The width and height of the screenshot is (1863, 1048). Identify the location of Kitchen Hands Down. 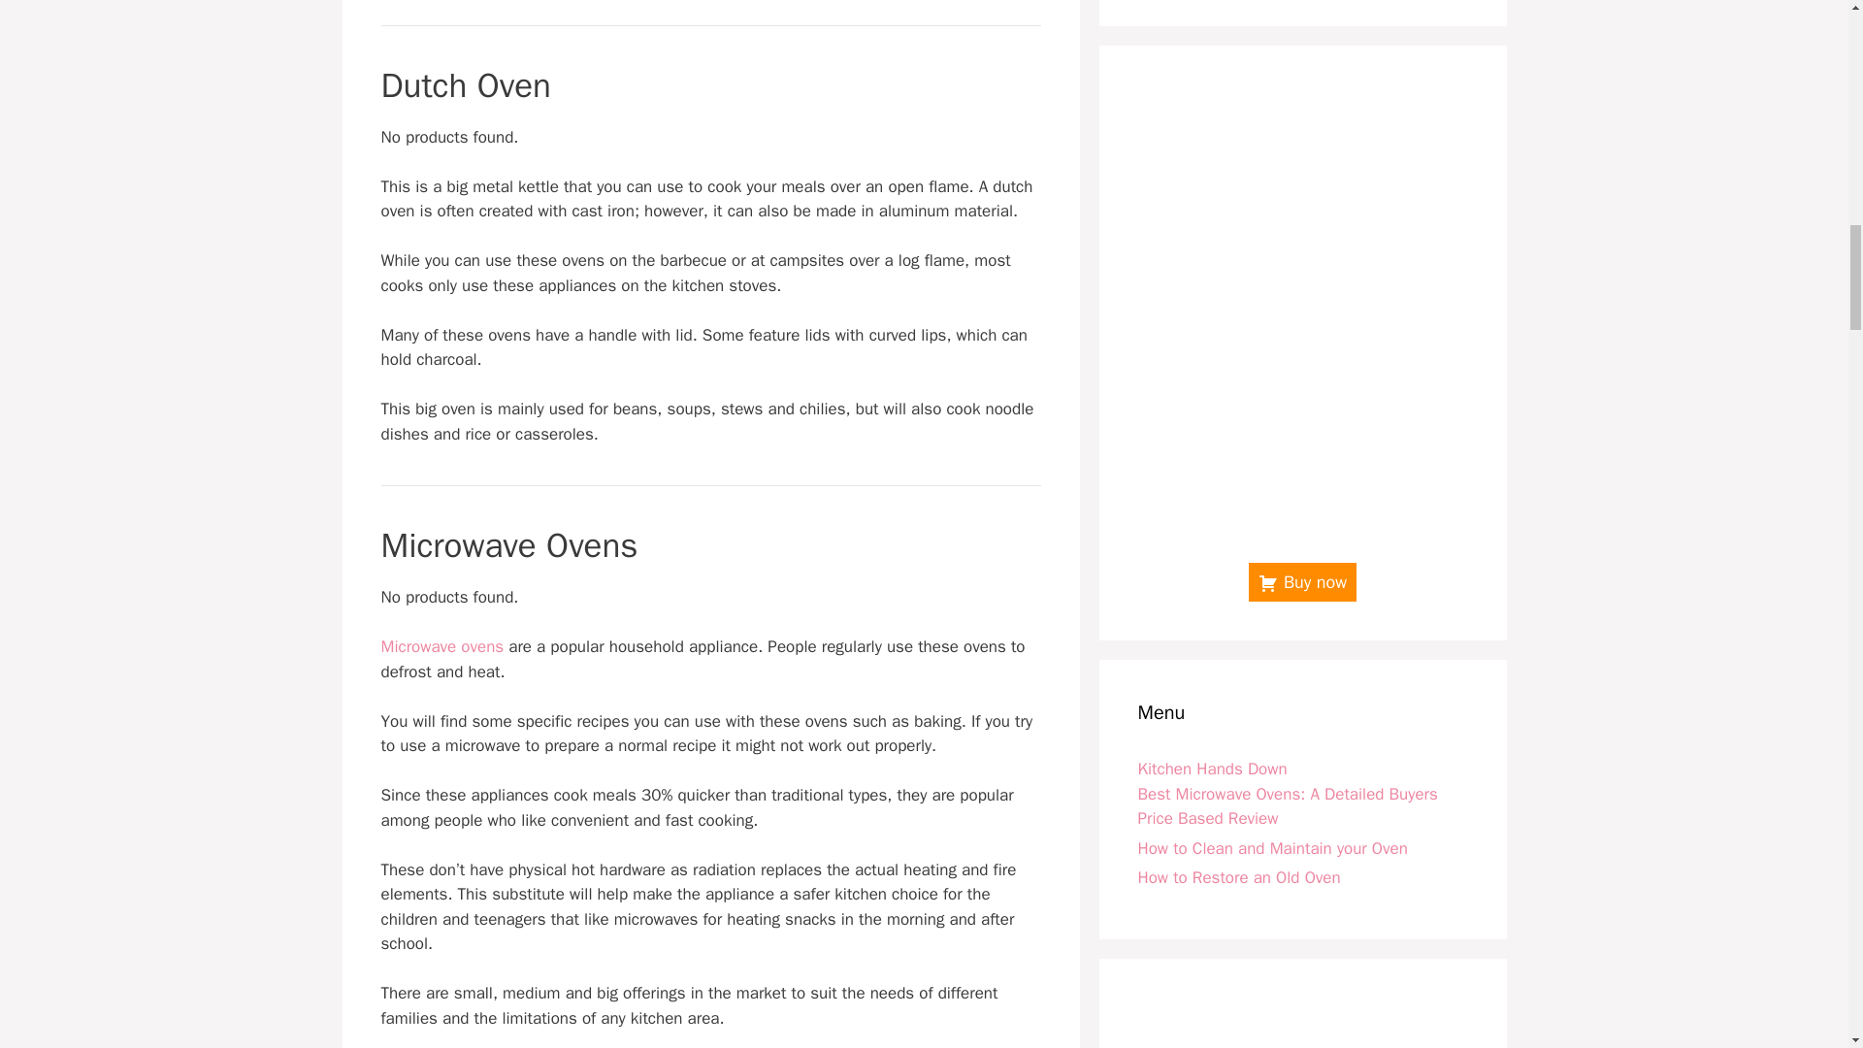
(1211, 769).